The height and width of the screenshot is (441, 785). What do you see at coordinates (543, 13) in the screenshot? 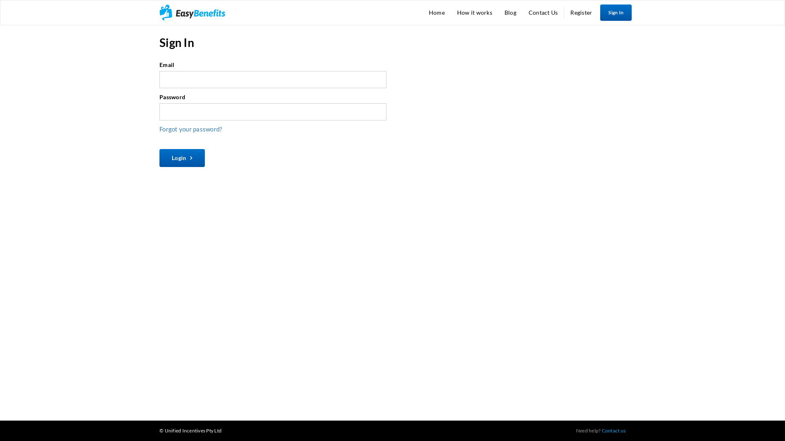
I see `Contact Us` at bounding box center [543, 13].